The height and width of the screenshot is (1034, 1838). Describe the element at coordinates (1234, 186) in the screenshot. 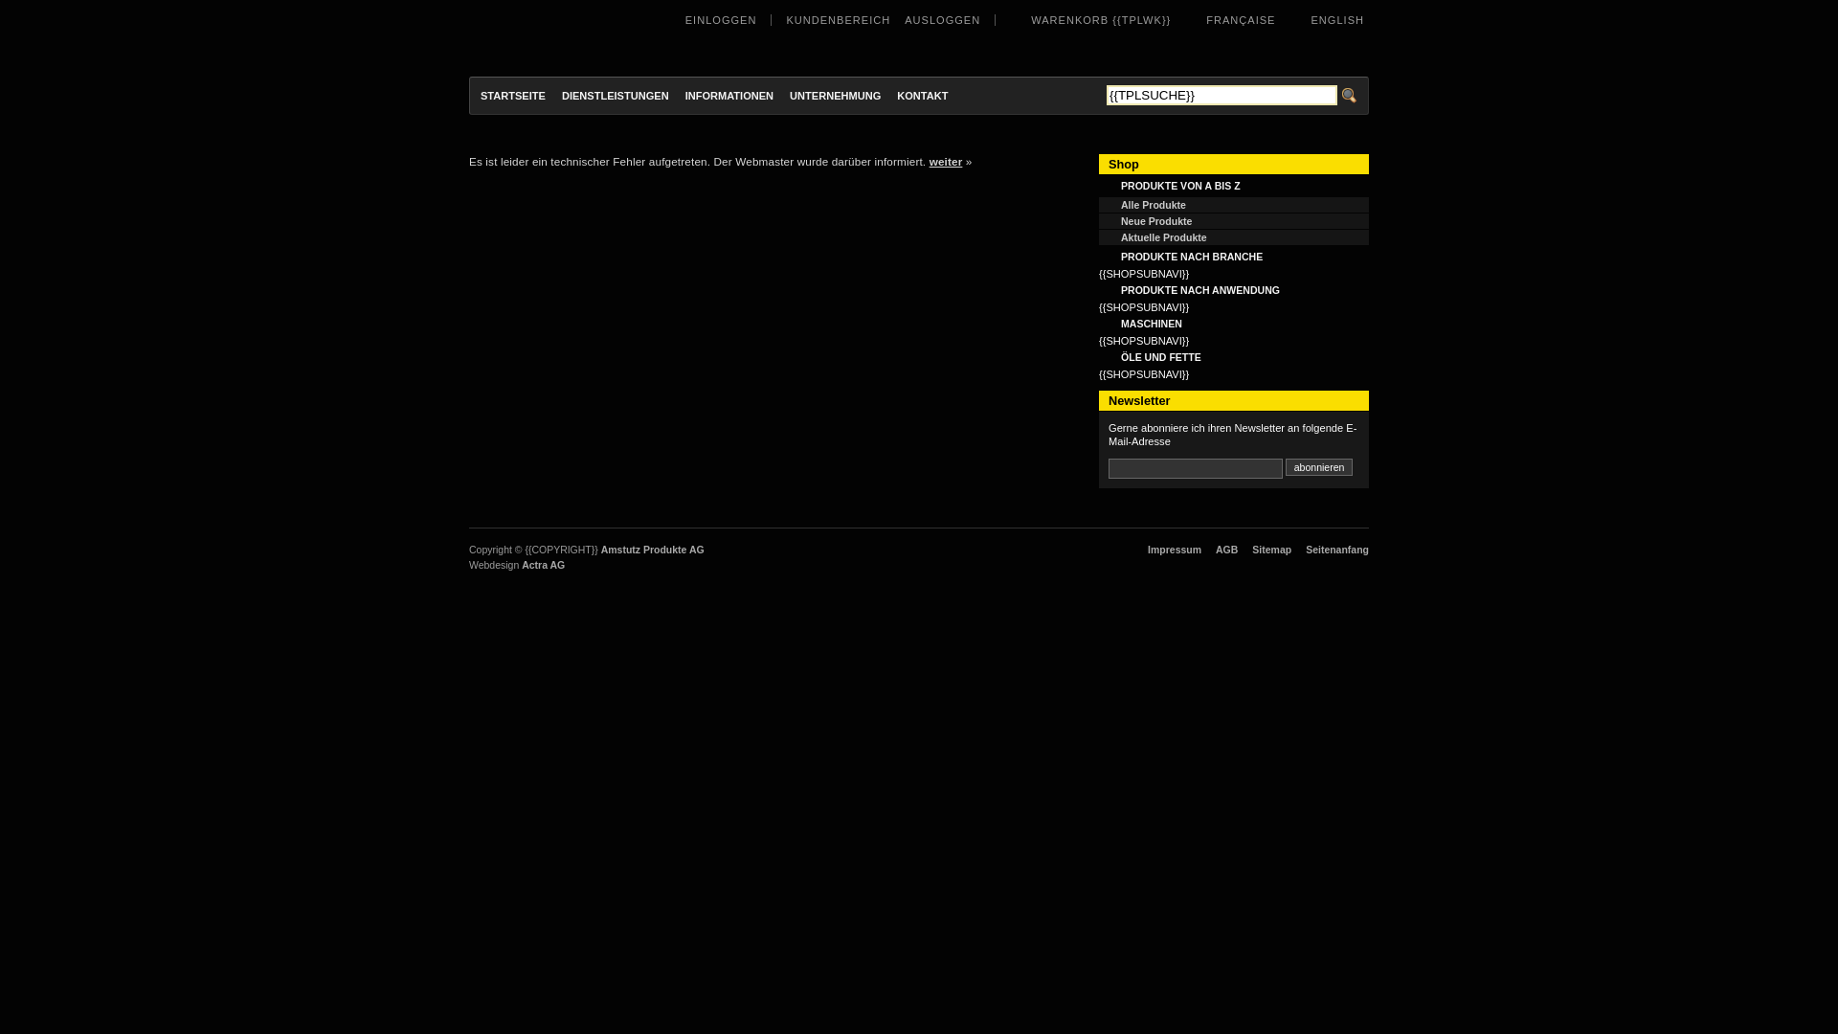

I see `PRODUKTE VON A BIS Z` at that location.